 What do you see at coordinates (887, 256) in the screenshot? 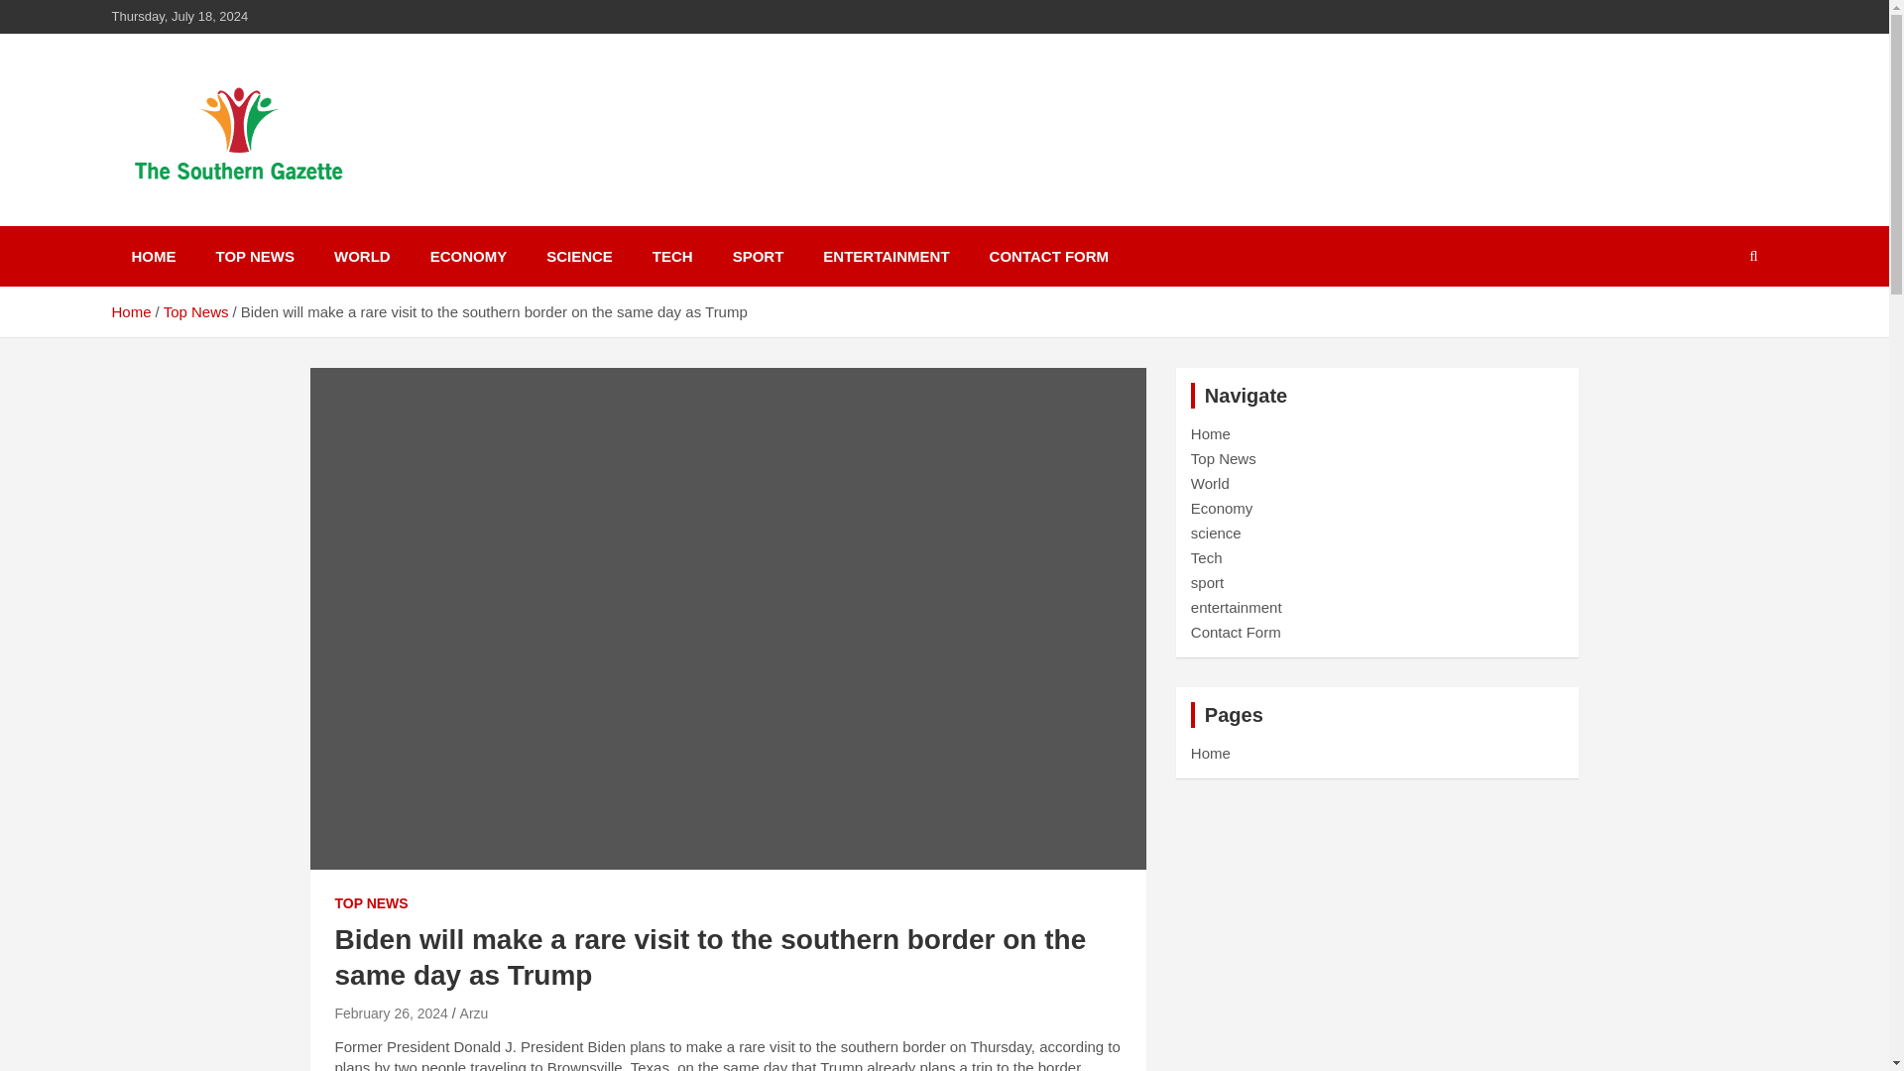
I see `ENTERTAINMENT` at bounding box center [887, 256].